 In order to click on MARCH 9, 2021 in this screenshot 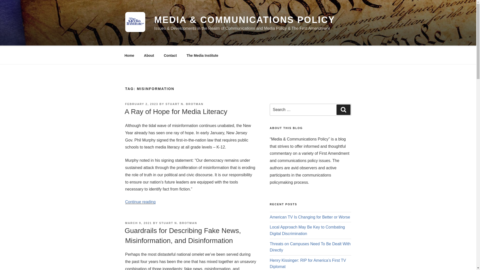, I will do `click(138, 223)`.